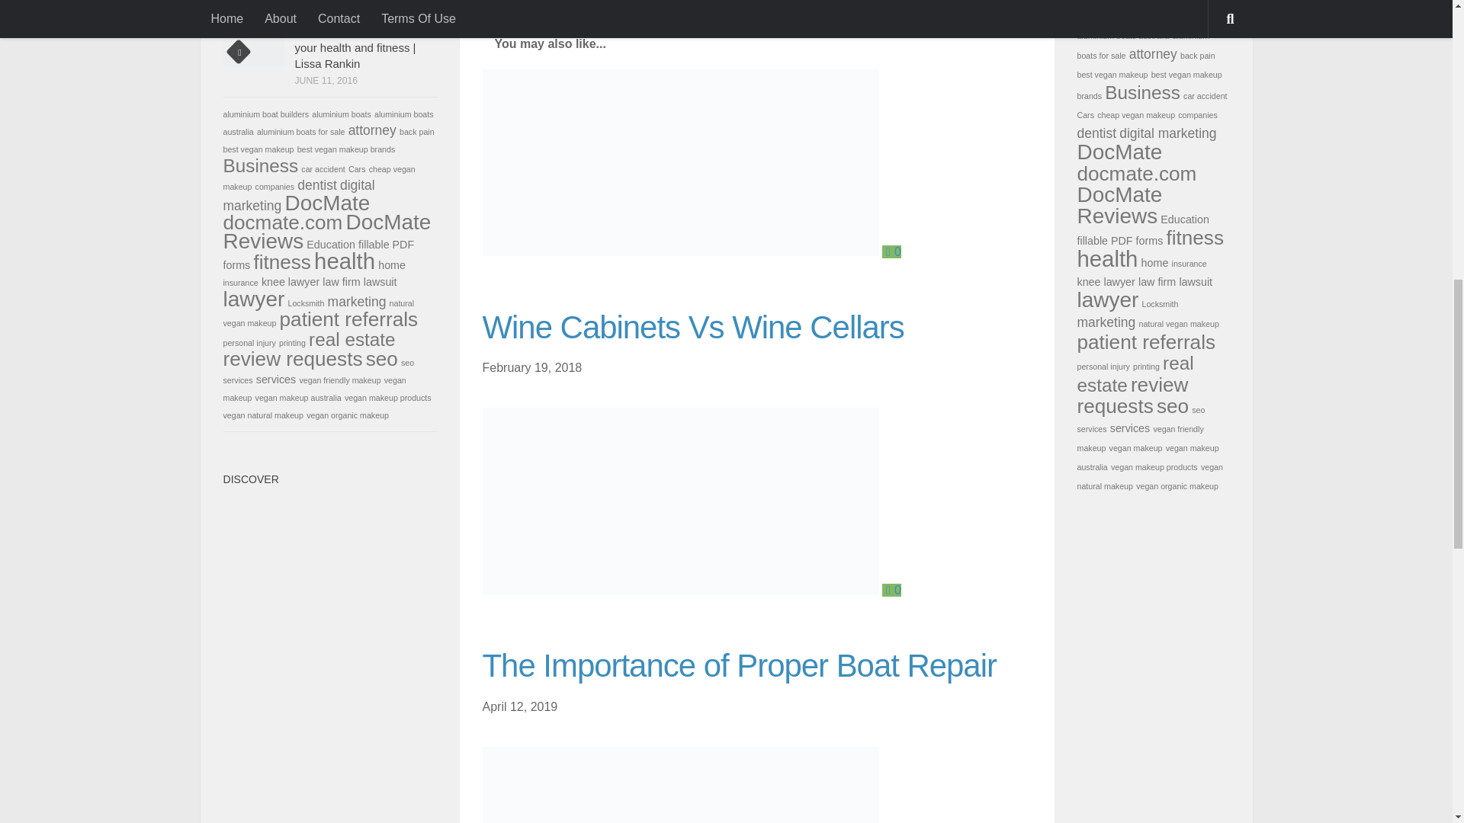 This screenshot has height=823, width=1464. I want to click on plastic table skirts, so click(563, 9).